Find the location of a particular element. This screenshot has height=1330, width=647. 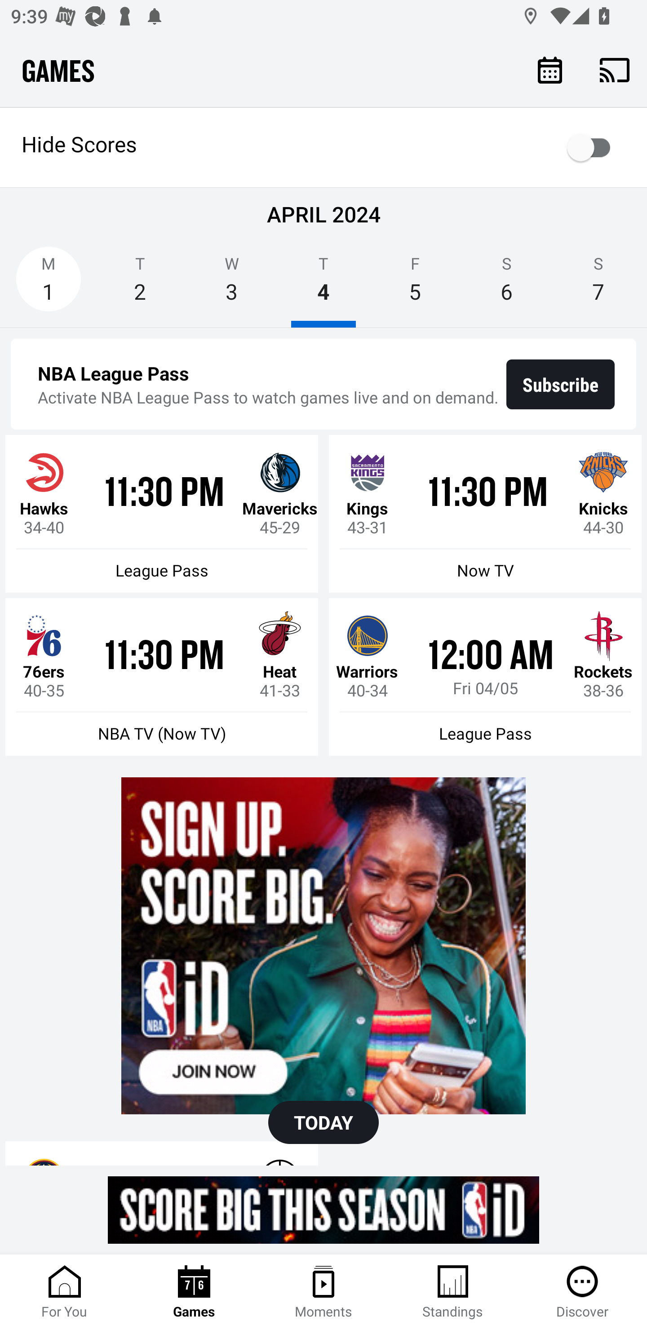

T 4 is located at coordinates (323, 284).